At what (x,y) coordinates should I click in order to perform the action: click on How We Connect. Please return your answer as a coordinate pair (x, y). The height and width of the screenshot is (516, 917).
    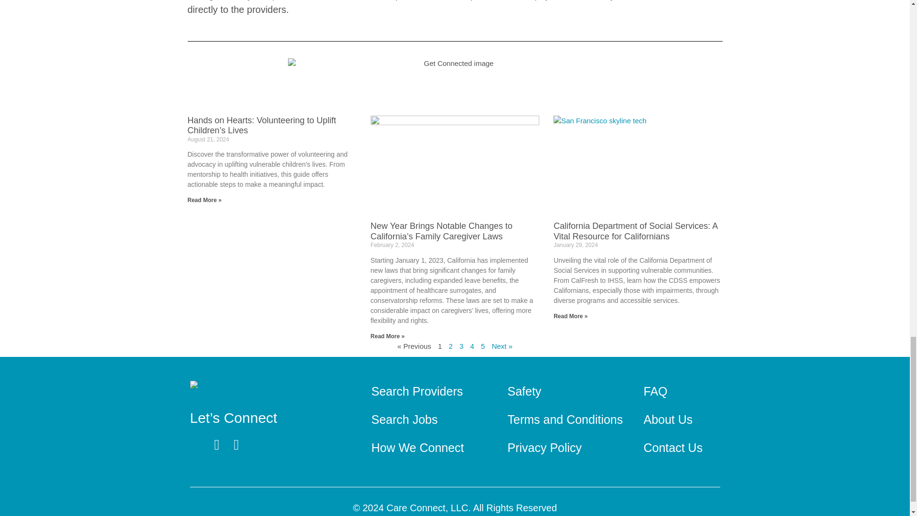
    Looking at the image, I should click on (417, 447).